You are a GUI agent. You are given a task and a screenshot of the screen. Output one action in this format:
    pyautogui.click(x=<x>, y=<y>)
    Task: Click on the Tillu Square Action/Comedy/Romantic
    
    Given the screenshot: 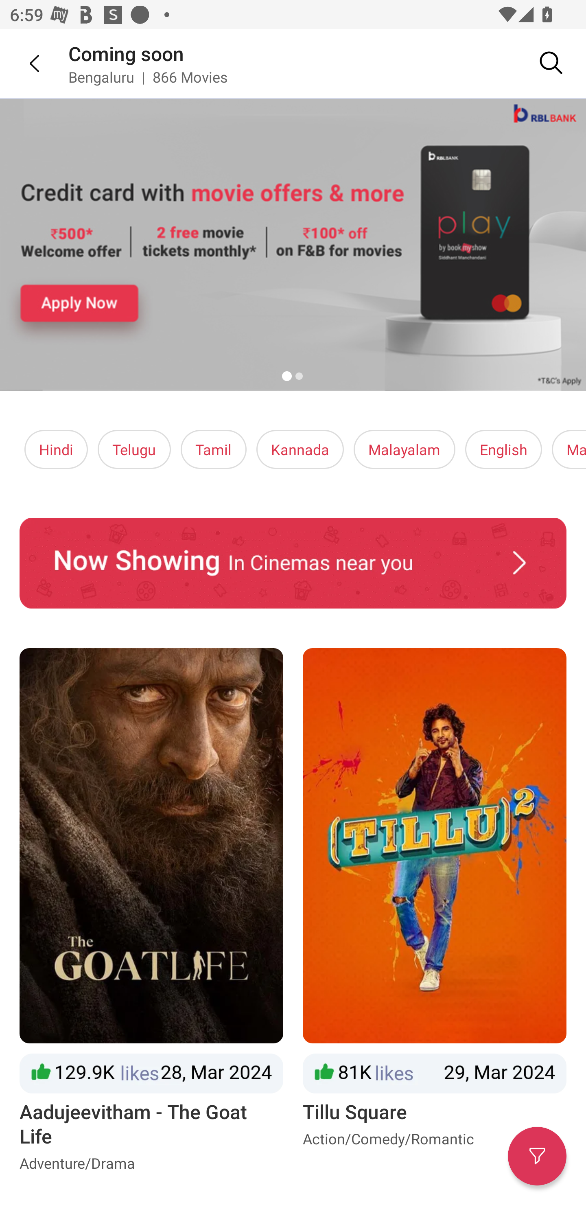 What is the action you would take?
    pyautogui.click(x=435, y=913)
    